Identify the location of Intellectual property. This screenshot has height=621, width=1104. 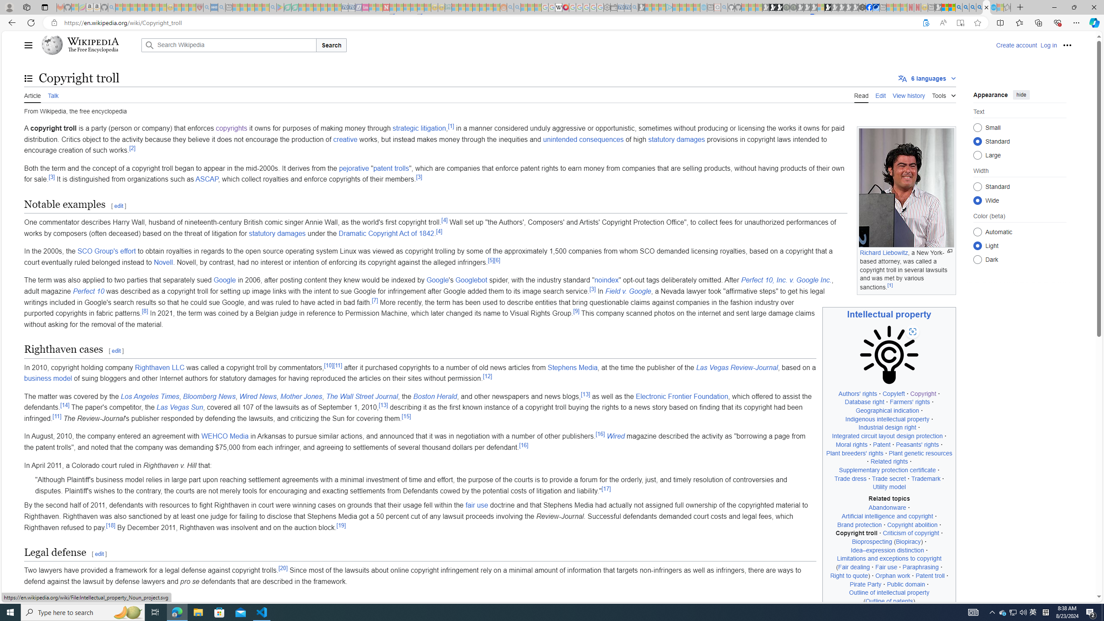
(889, 314).